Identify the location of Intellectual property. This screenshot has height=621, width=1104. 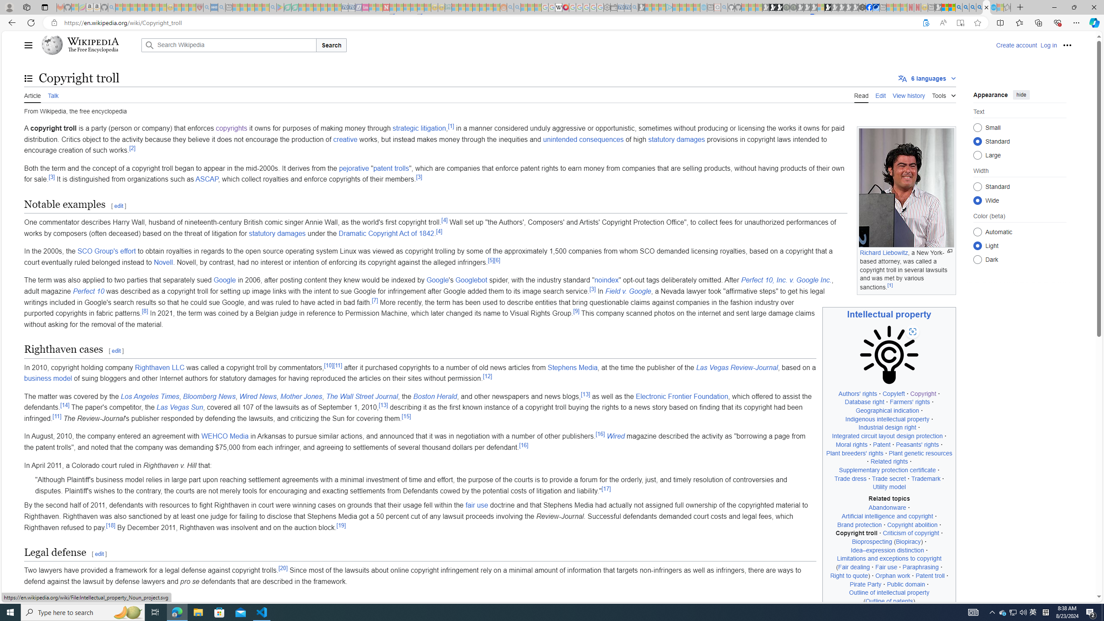
(889, 314).